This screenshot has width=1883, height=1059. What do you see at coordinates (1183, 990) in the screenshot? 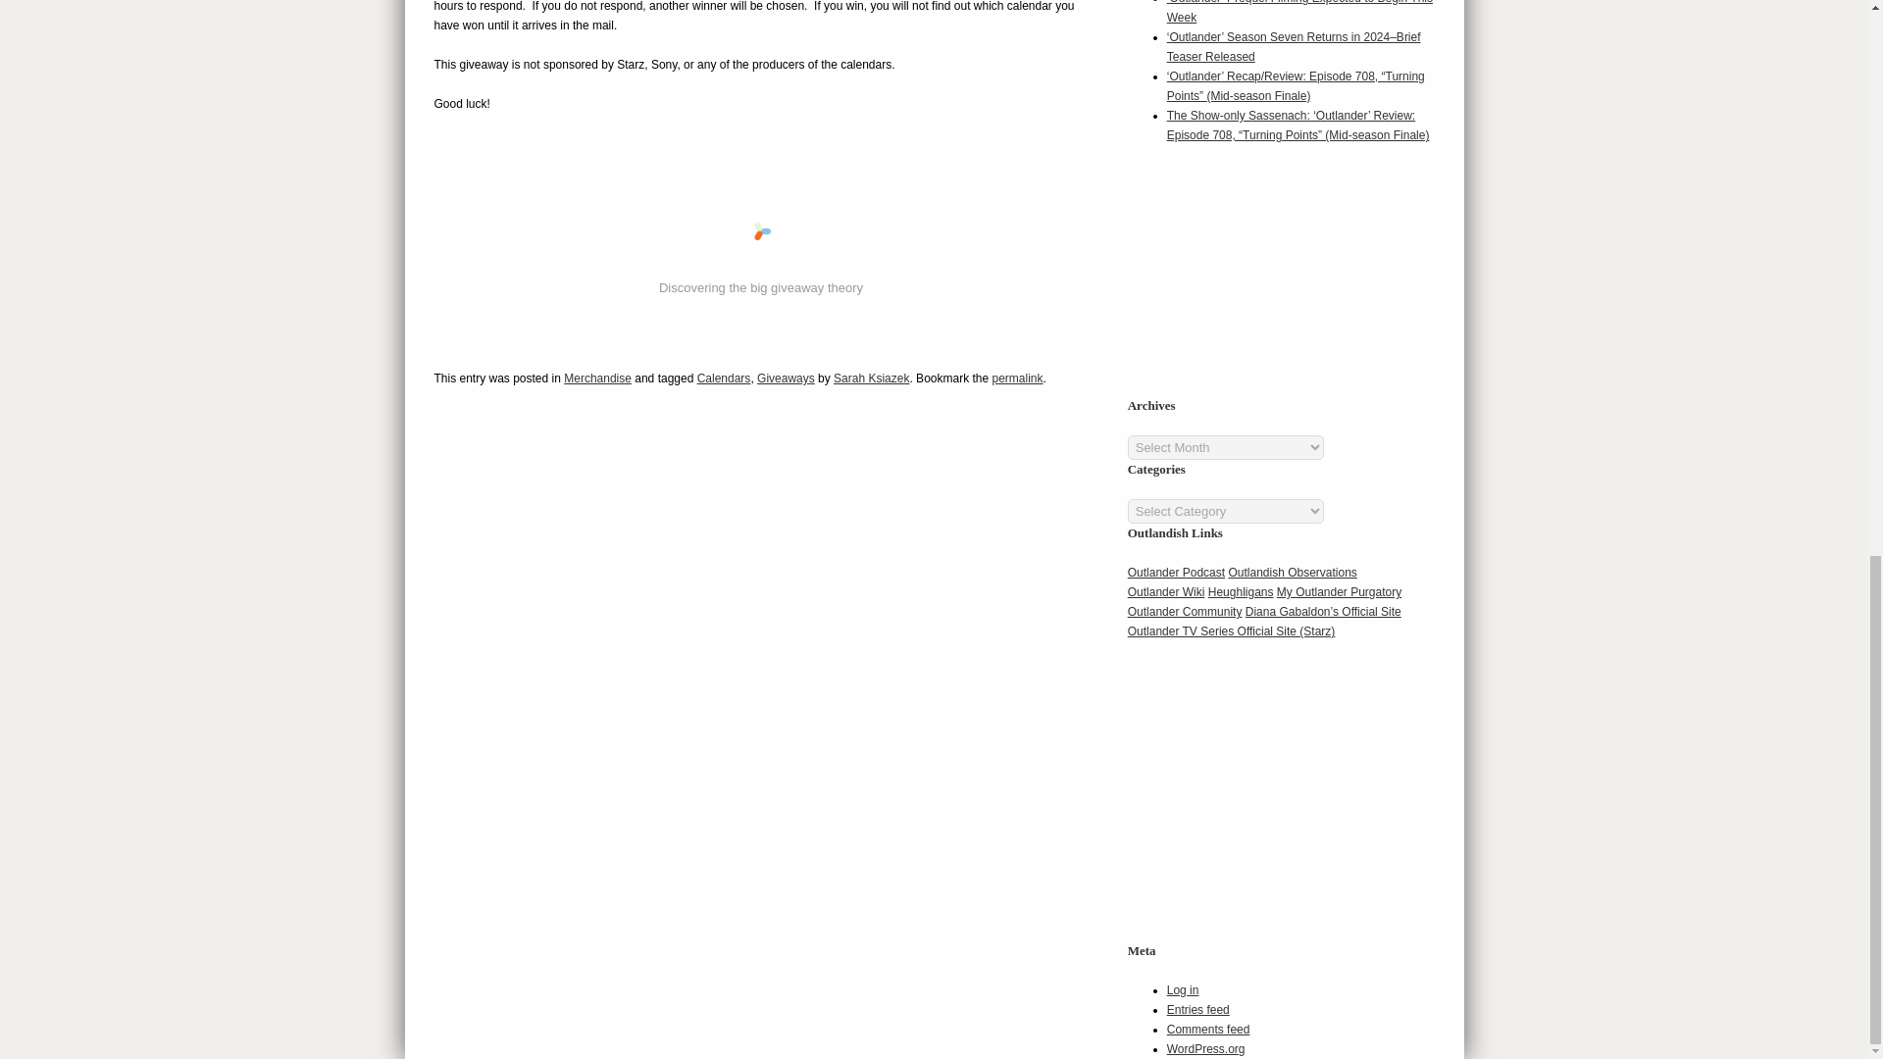
I see `Log in` at bounding box center [1183, 990].